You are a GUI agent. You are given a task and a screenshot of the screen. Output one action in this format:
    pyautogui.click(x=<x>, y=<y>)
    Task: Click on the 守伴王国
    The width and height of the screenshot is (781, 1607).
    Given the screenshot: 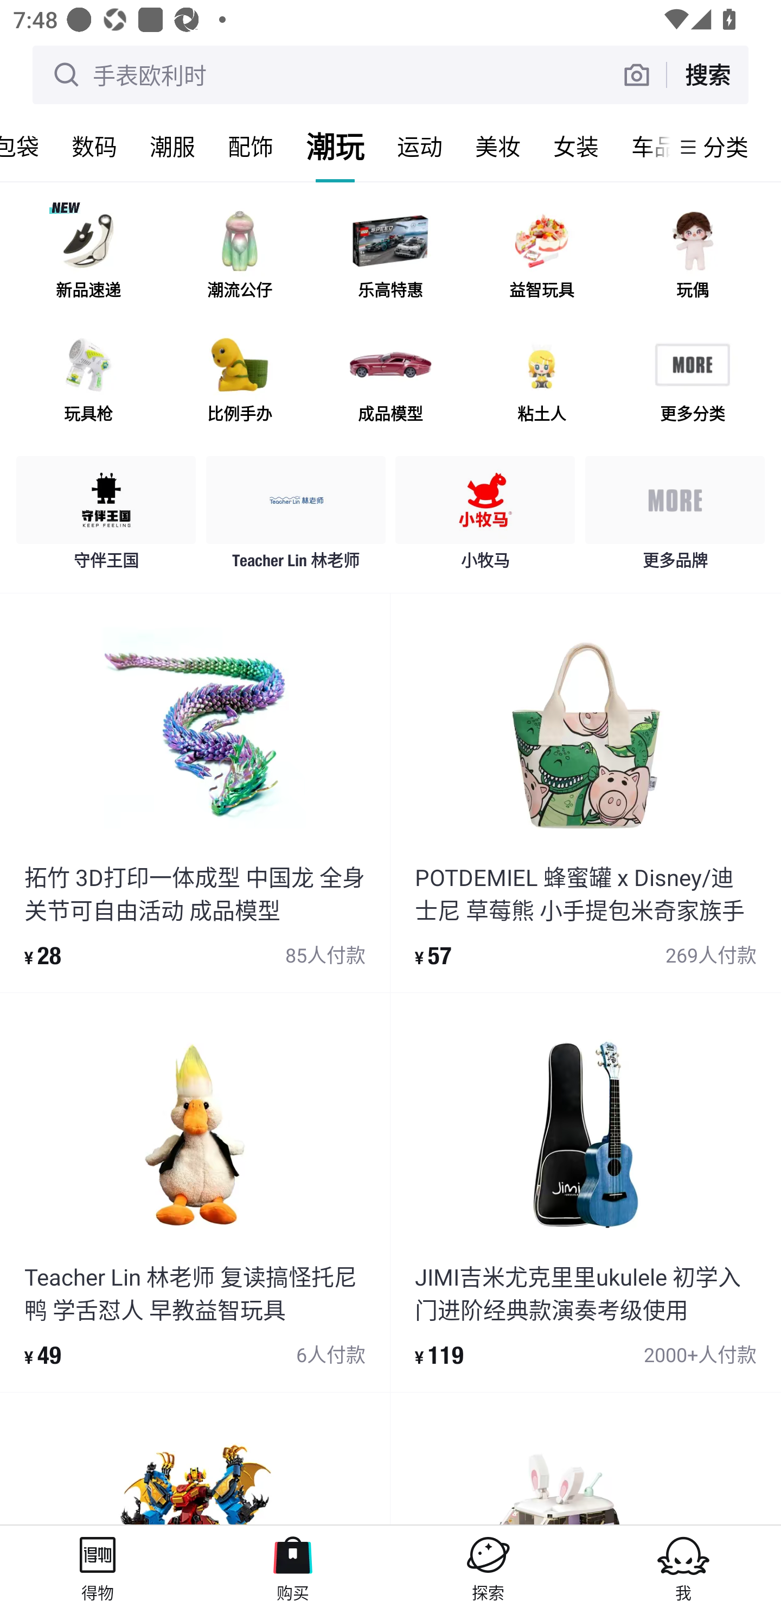 What is the action you would take?
    pyautogui.click(x=106, y=518)
    